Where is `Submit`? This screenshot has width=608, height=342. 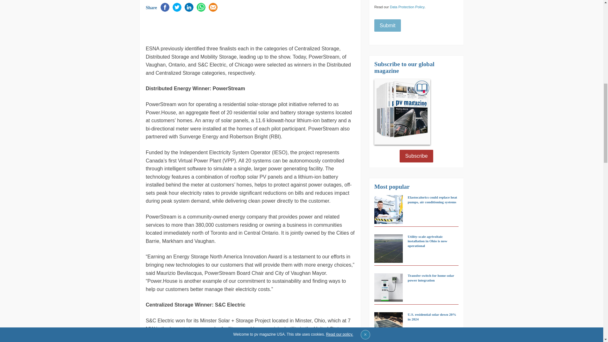 Submit is located at coordinates (388, 25).